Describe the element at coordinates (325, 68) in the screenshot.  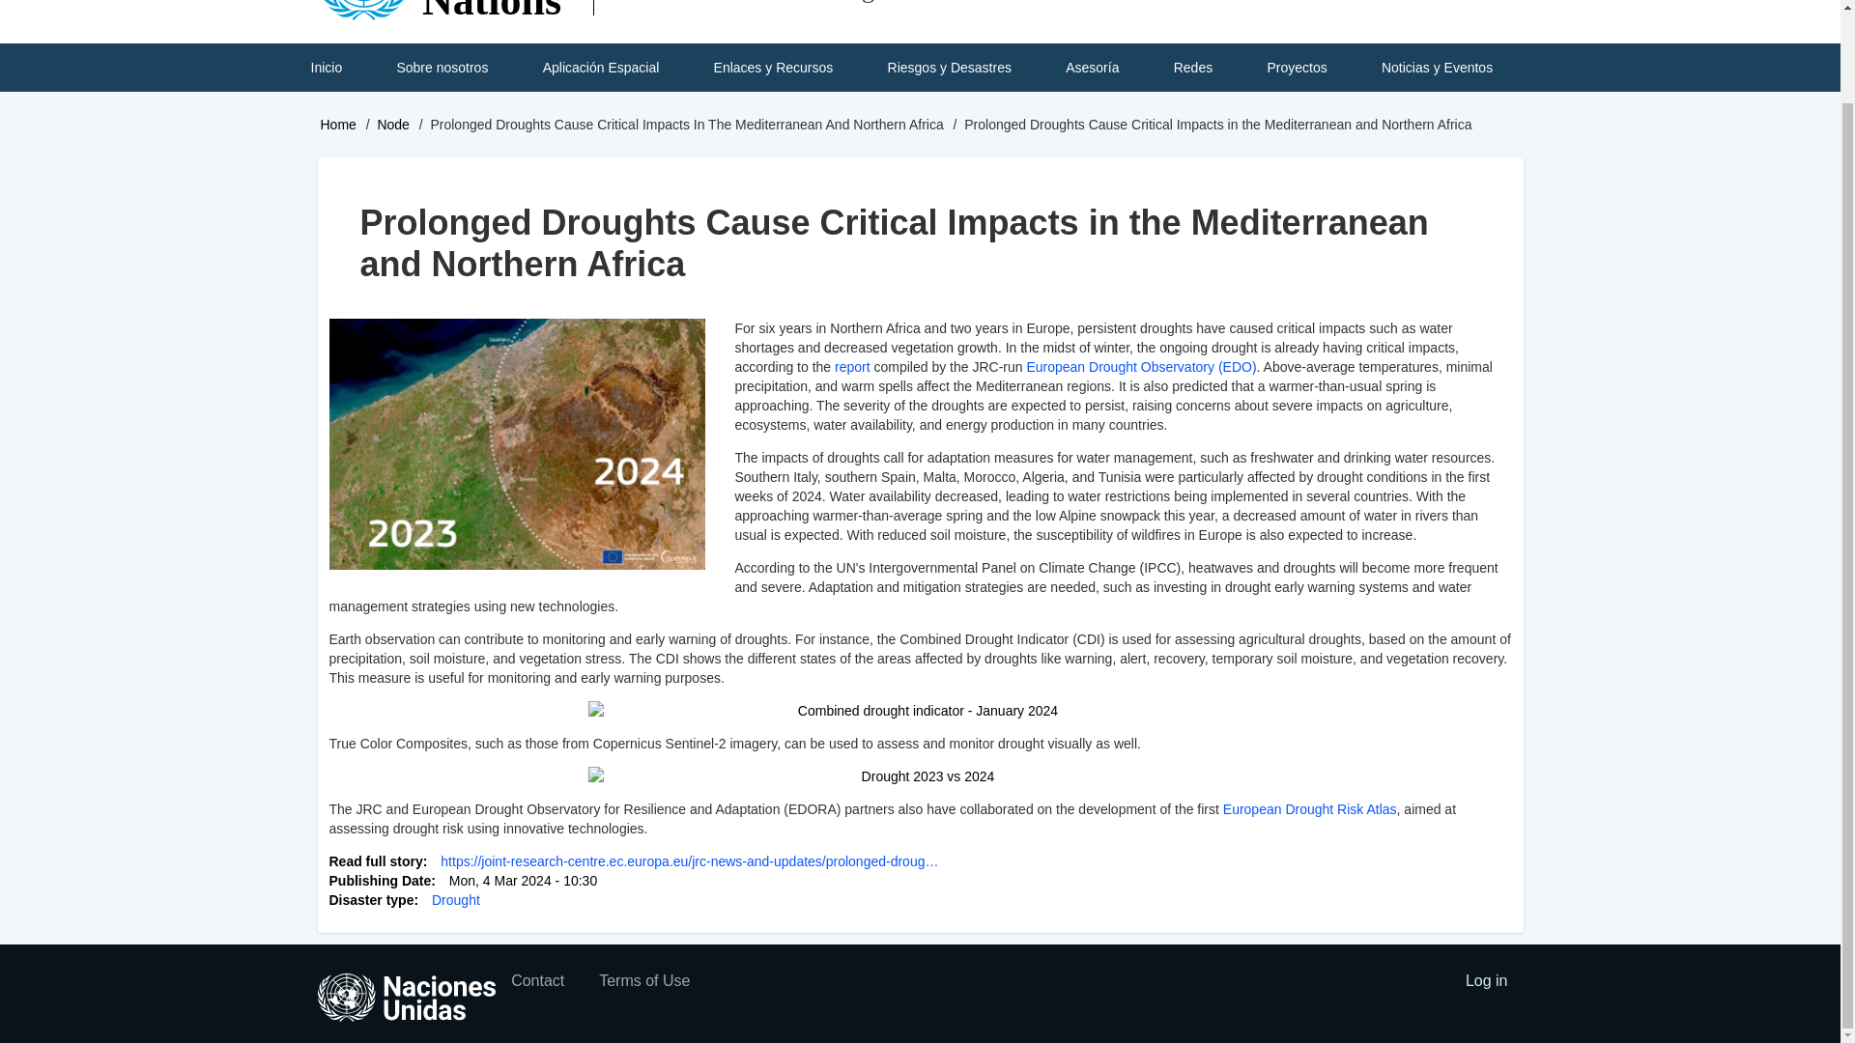
I see `Inicio` at that location.